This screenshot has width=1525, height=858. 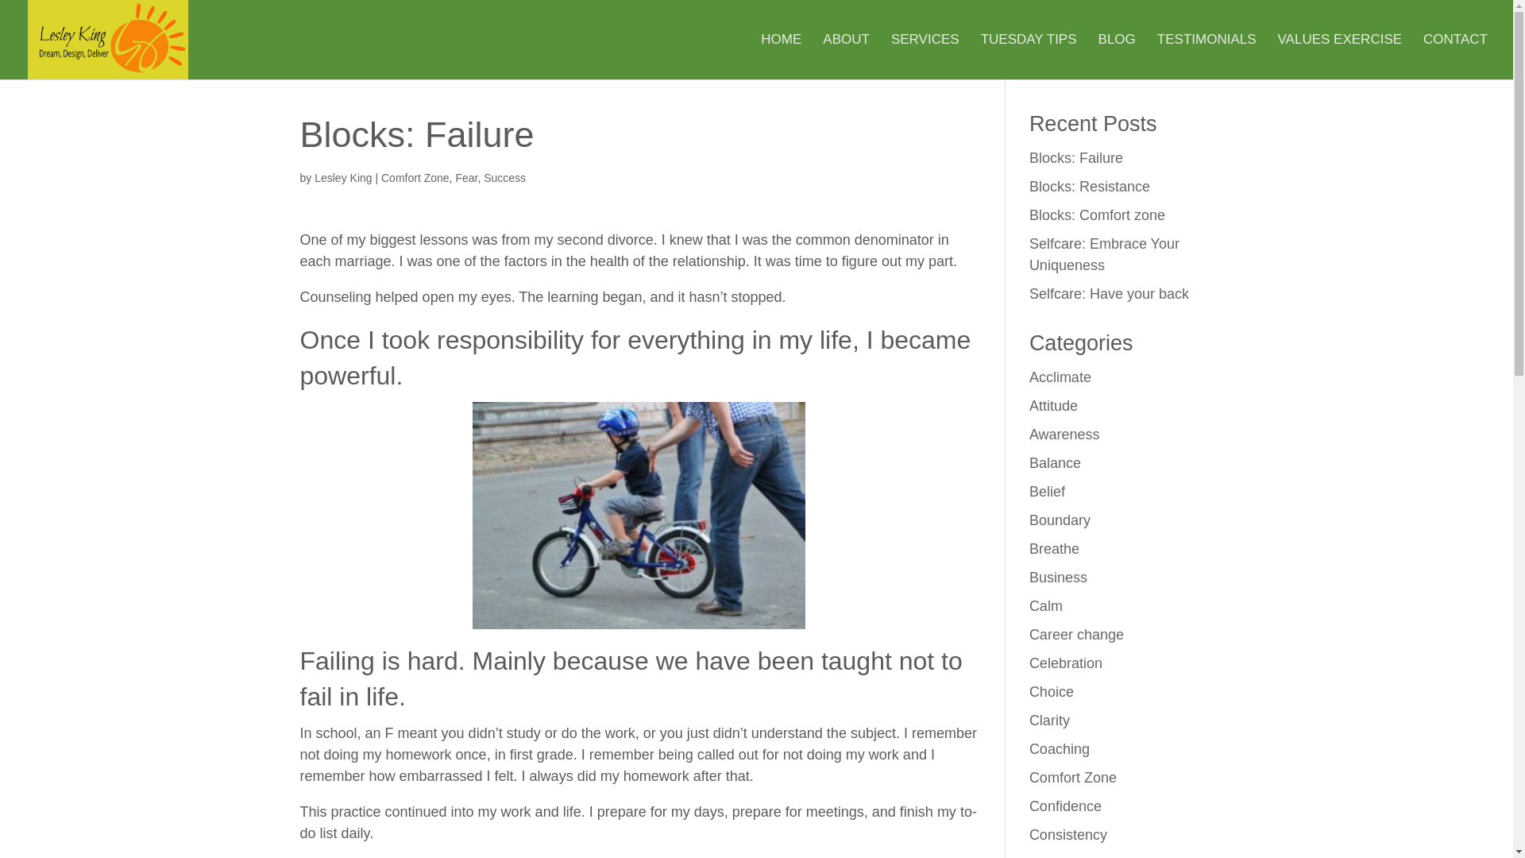 What do you see at coordinates (1055, 462) in the screenshot?
I see `Balance` at bounding box center [1055, 462].